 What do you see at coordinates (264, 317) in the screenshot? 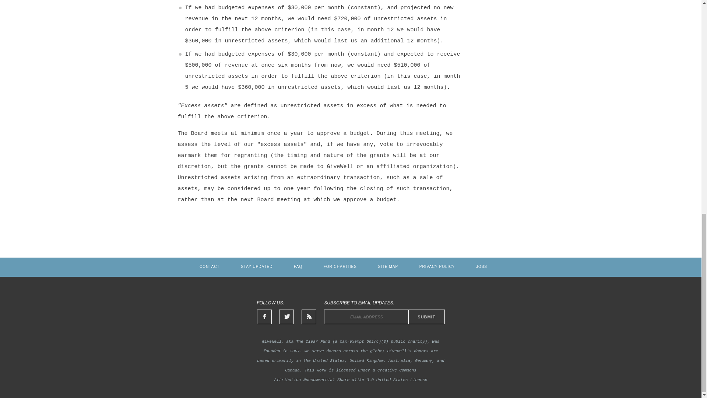
I see `Facebook` at bounding box center [264, 317].